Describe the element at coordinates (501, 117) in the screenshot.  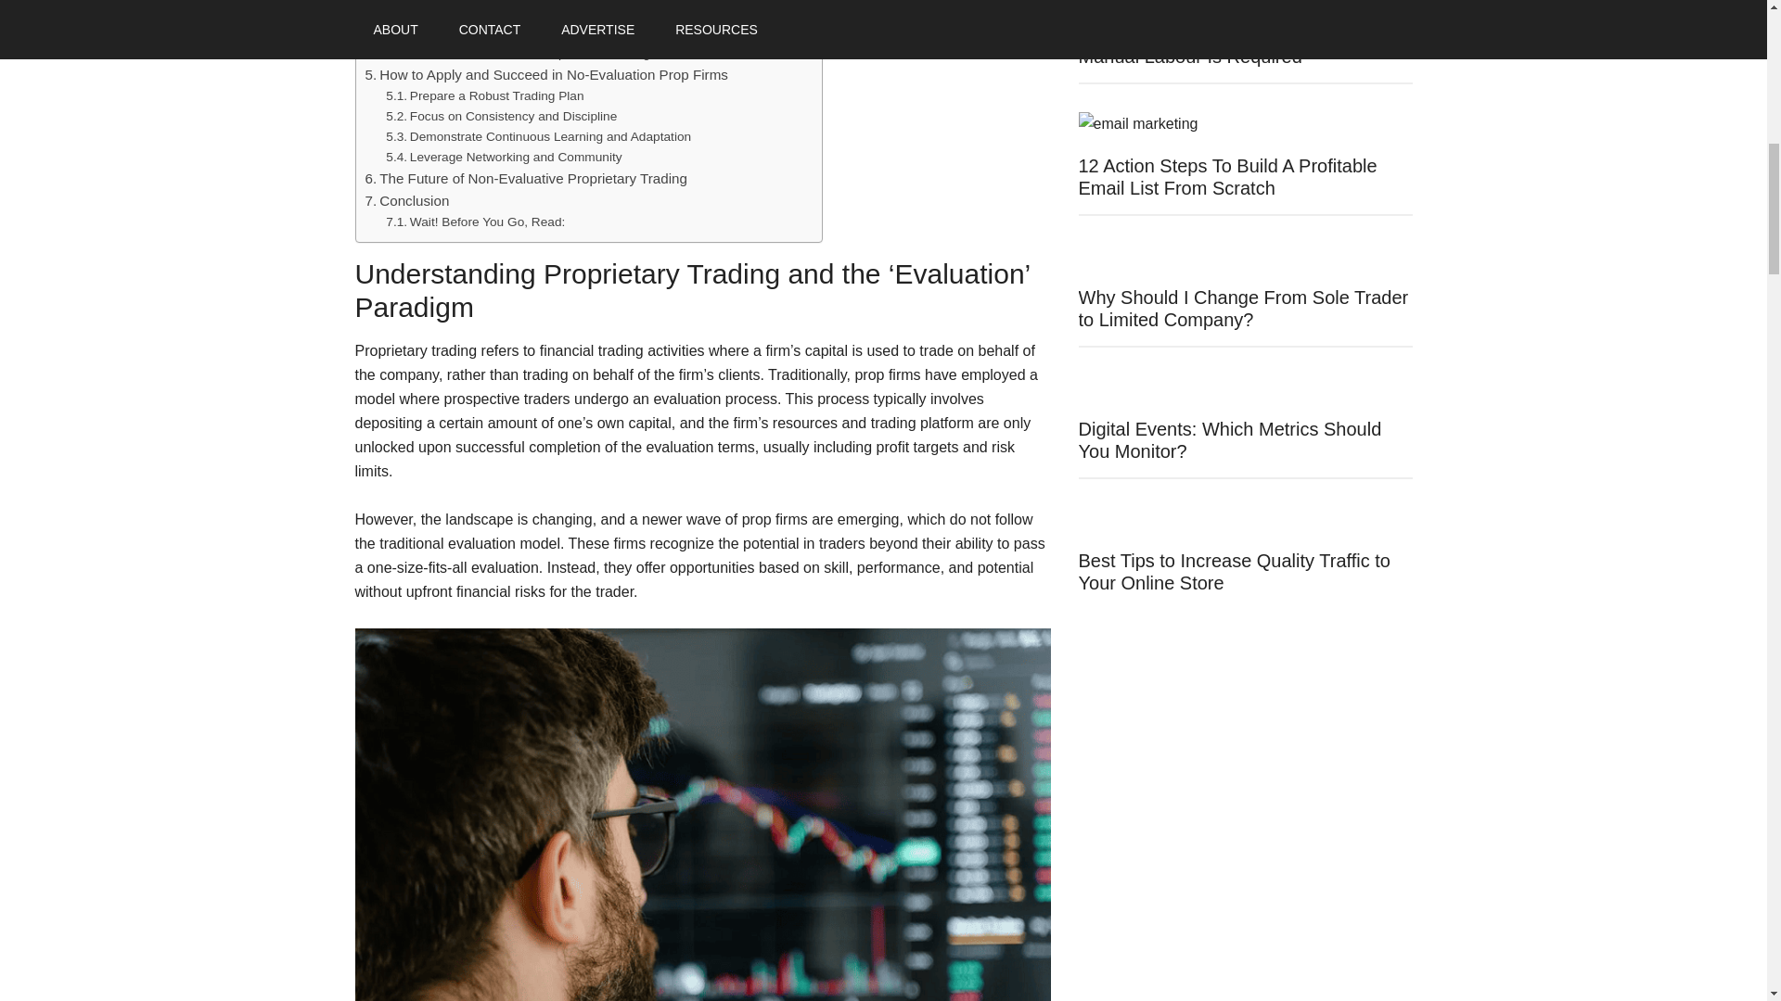
I see `Focus on Consistency and Discipline` at that location.